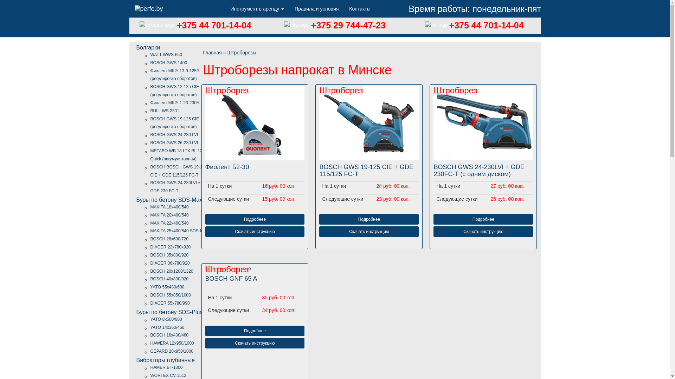  What do you see at coordinates (166, 319) in the screenshot?
I see `YATO 8x500/600` at bounding box center [166, 319].